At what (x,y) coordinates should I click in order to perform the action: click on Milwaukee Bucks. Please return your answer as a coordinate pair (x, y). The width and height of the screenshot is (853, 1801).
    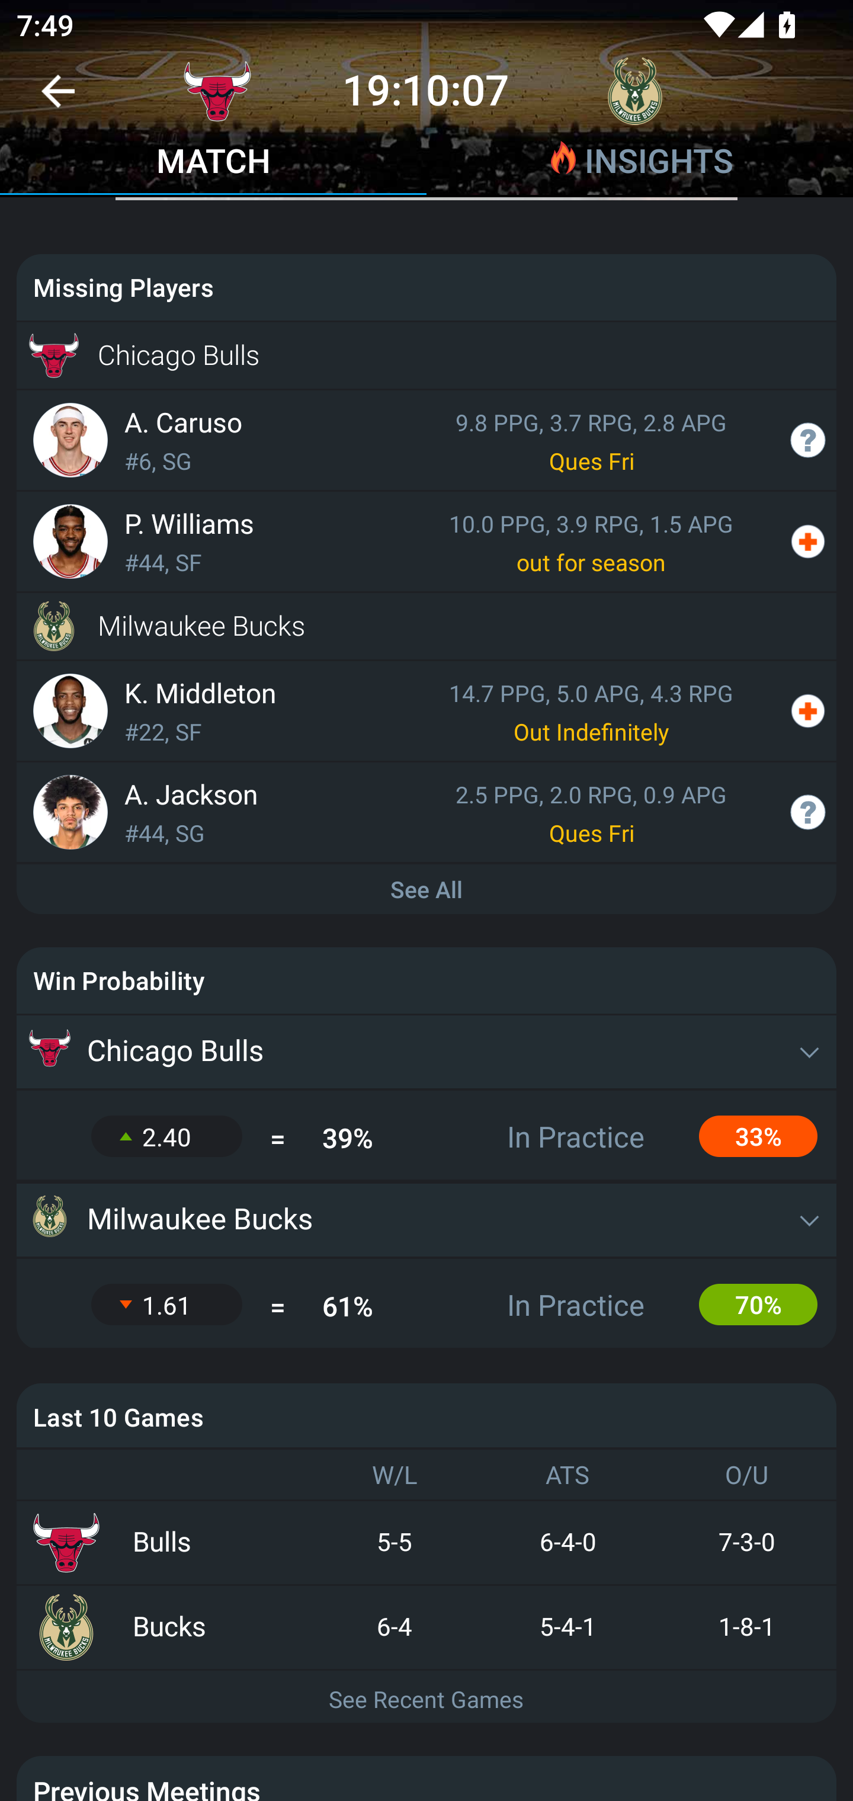
    Looking at the image, I should click on (426, 626).